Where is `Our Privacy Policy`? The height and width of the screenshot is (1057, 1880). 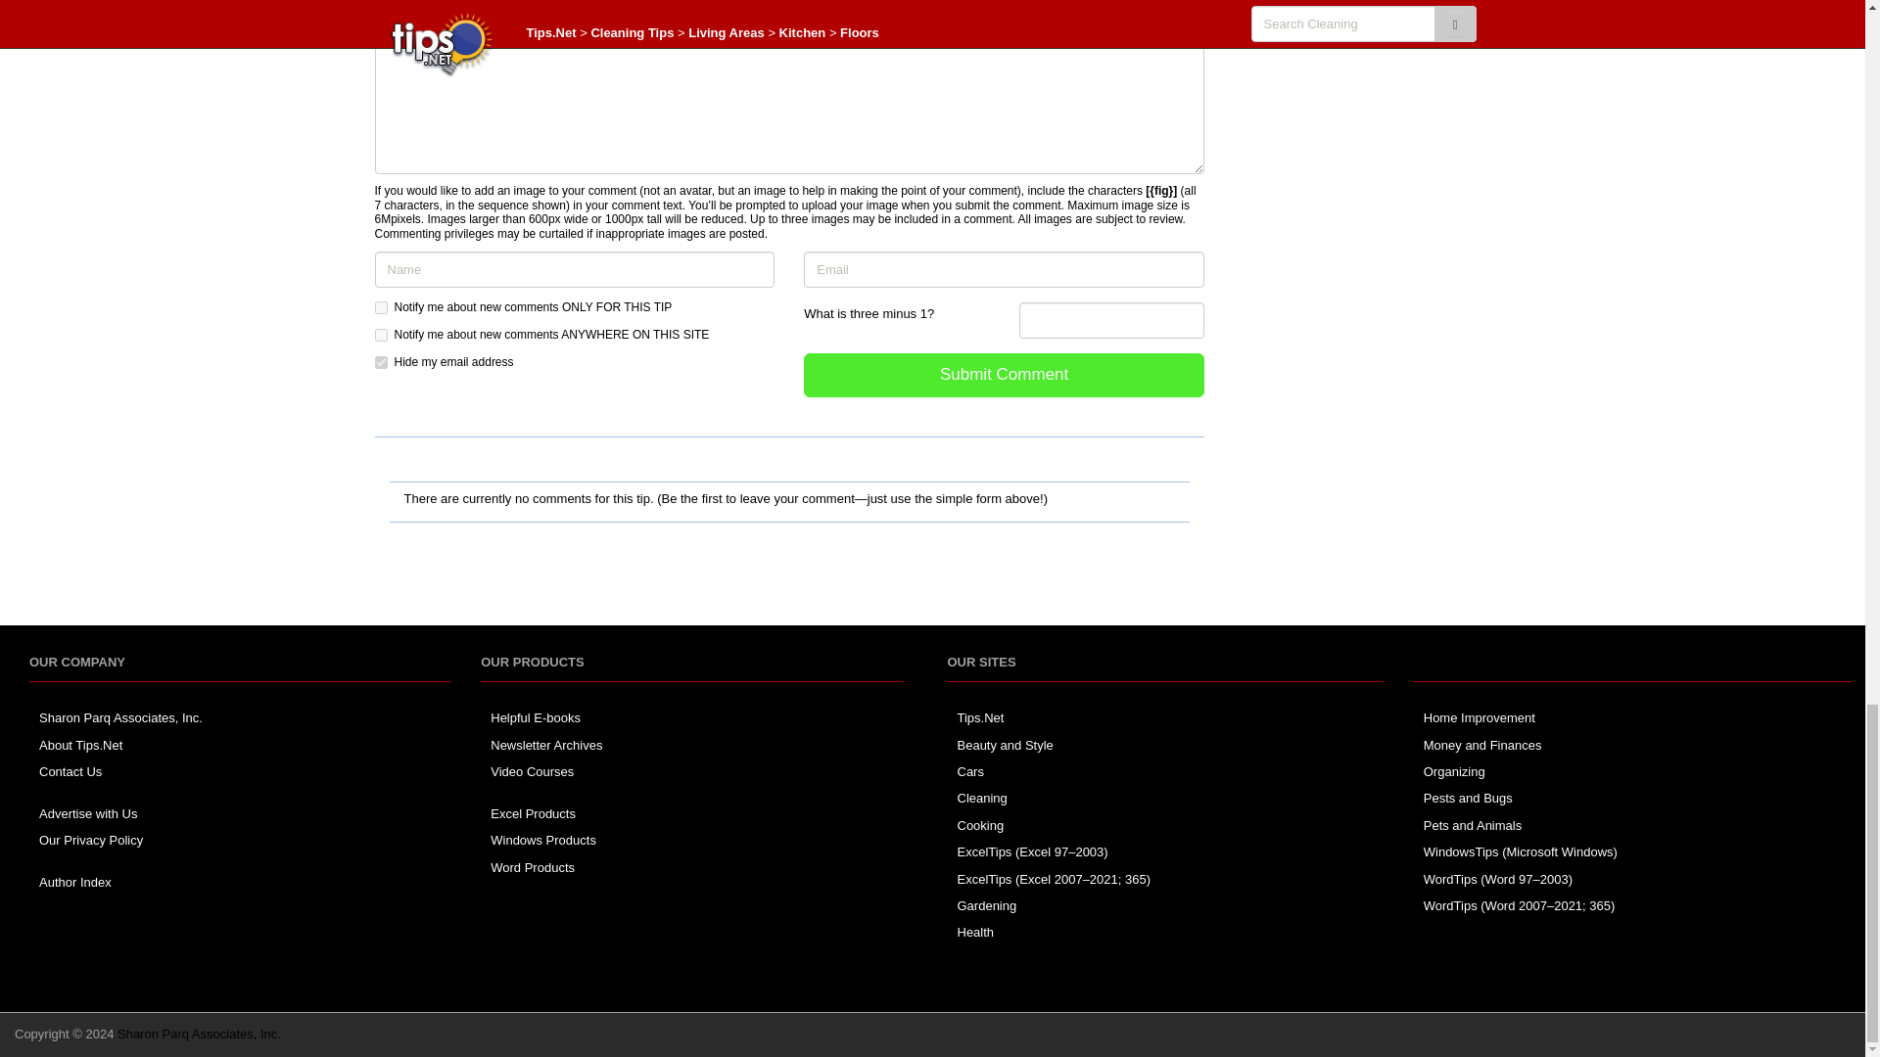 Our Privacy Policy is located at coordinates (90, 840).